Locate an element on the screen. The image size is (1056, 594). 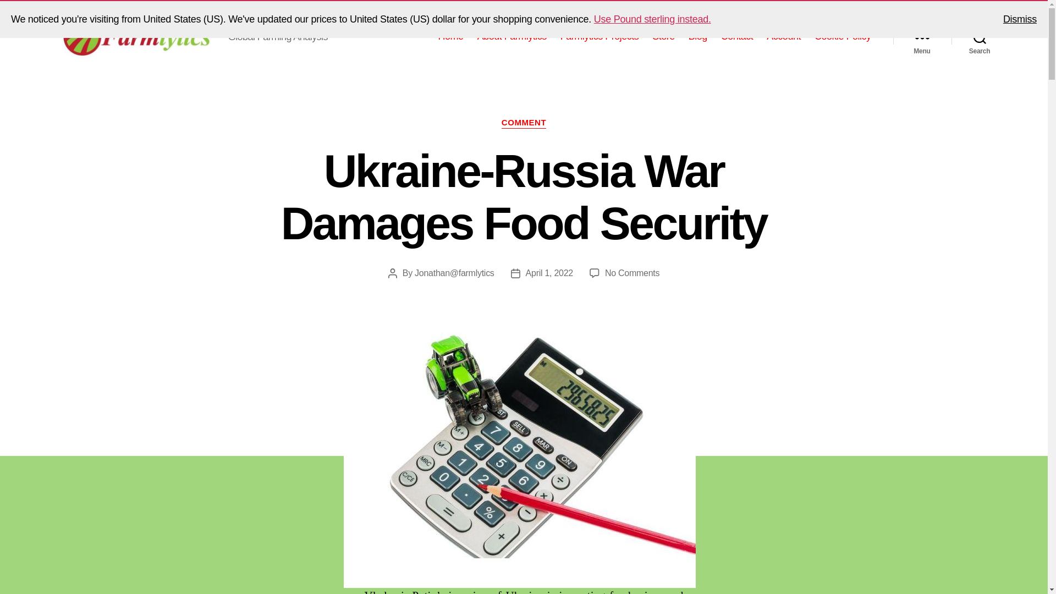
Store is located at coordinates (980, 36).